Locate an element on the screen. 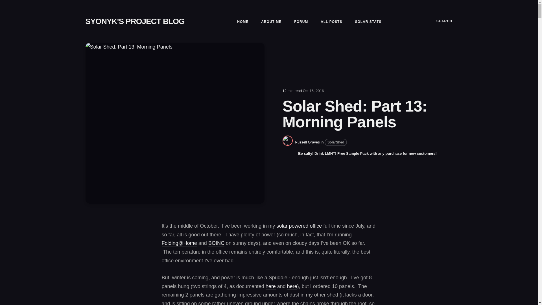 Image resolution: width=542 pixels, height=305 pixels. here is located at coordinates (270, 287).